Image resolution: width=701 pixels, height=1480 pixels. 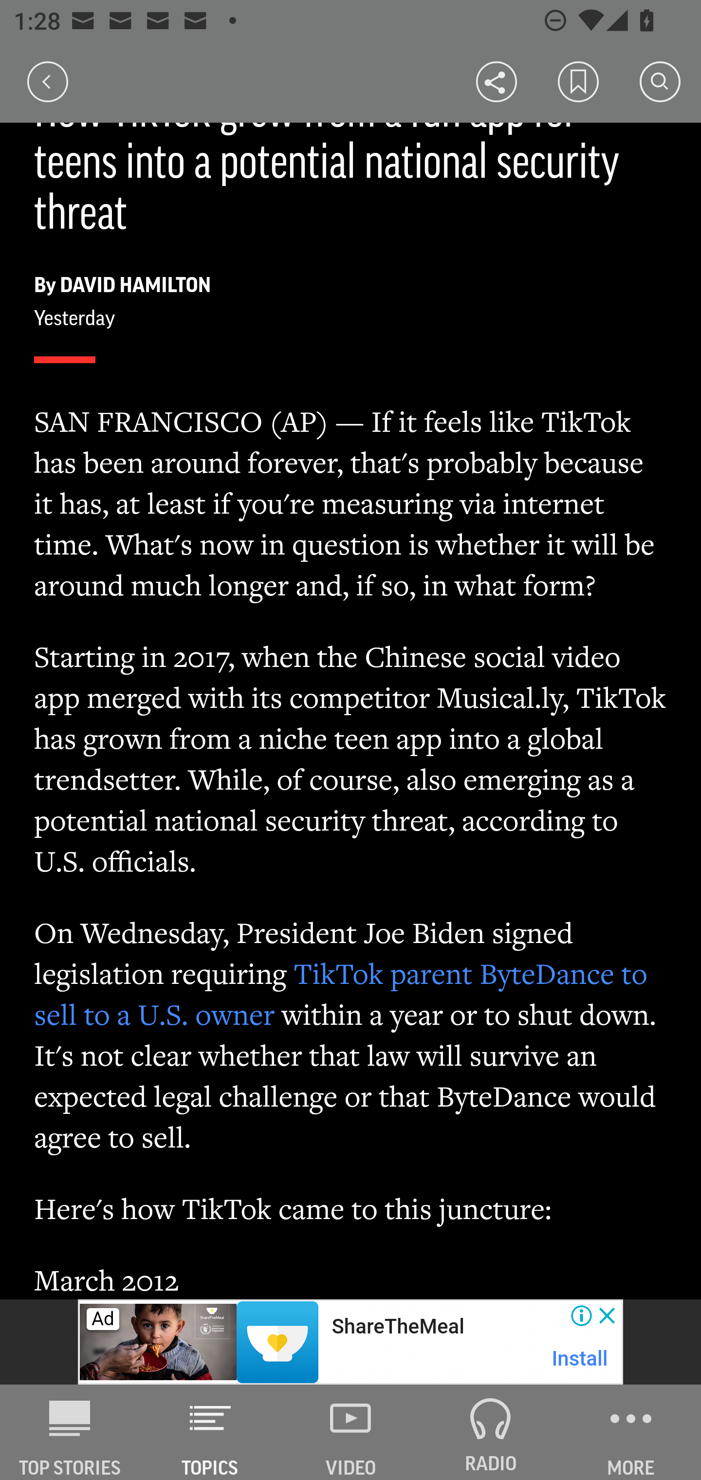 What do you see at coordinates (491, 1432) in the screenshot?
I see `RADIO` at bounding box center [491, 1432].